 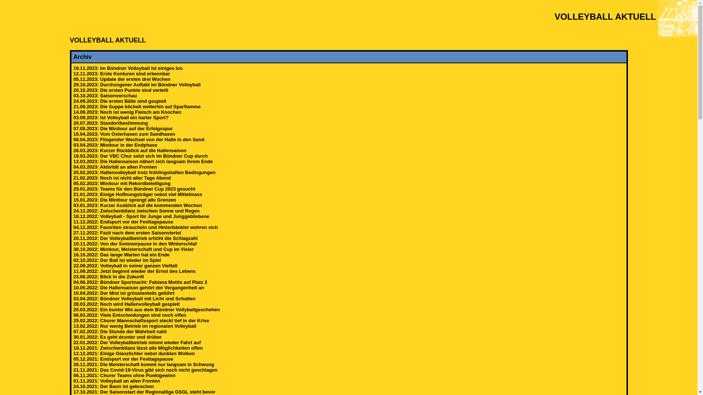 I want to click on 22.01.2022: Der Volleyballbetrieb nimmt wieder Fahrt auf, so click(x=137, y=342).